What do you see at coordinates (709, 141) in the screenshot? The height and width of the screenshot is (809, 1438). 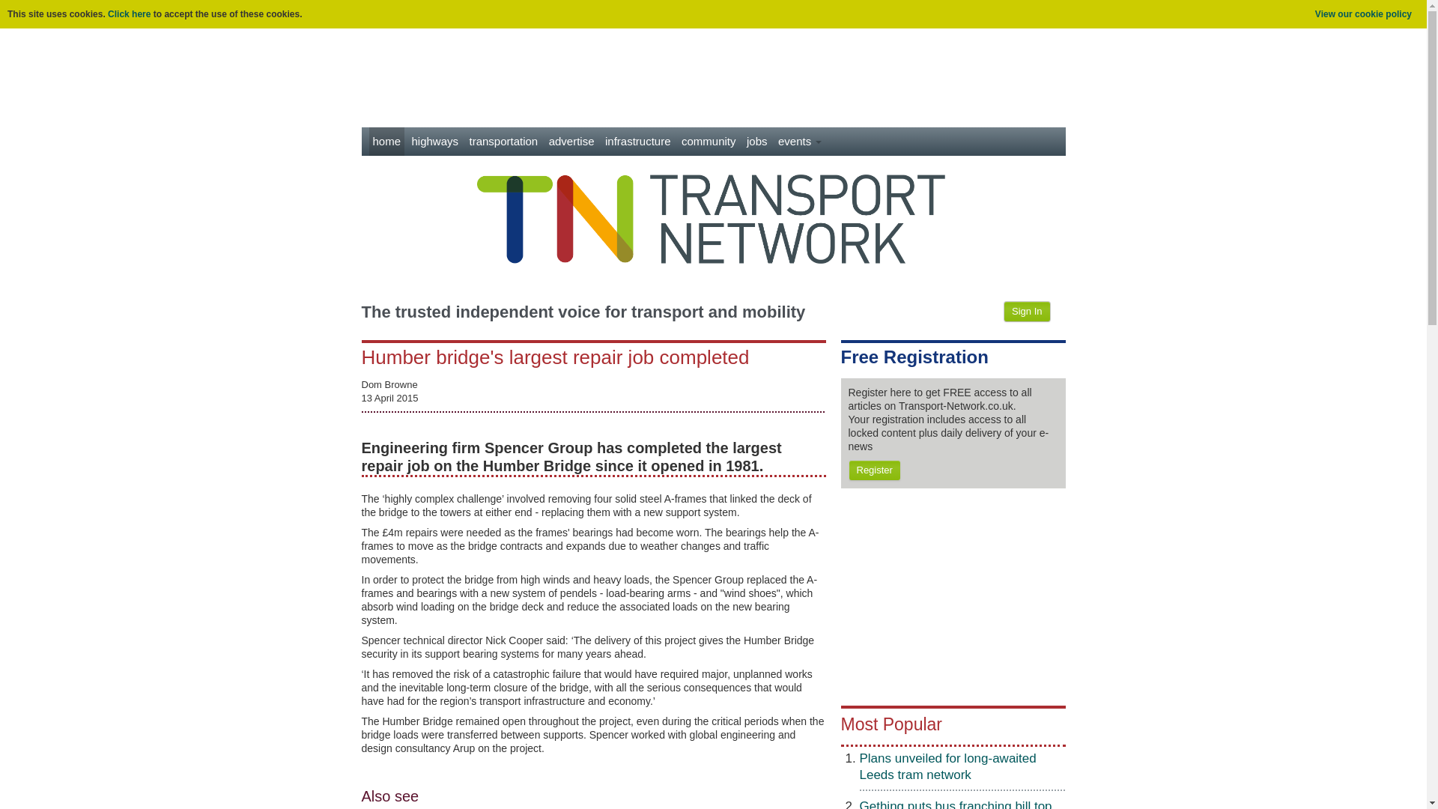 I see `community` at bounding box center [709, 141].